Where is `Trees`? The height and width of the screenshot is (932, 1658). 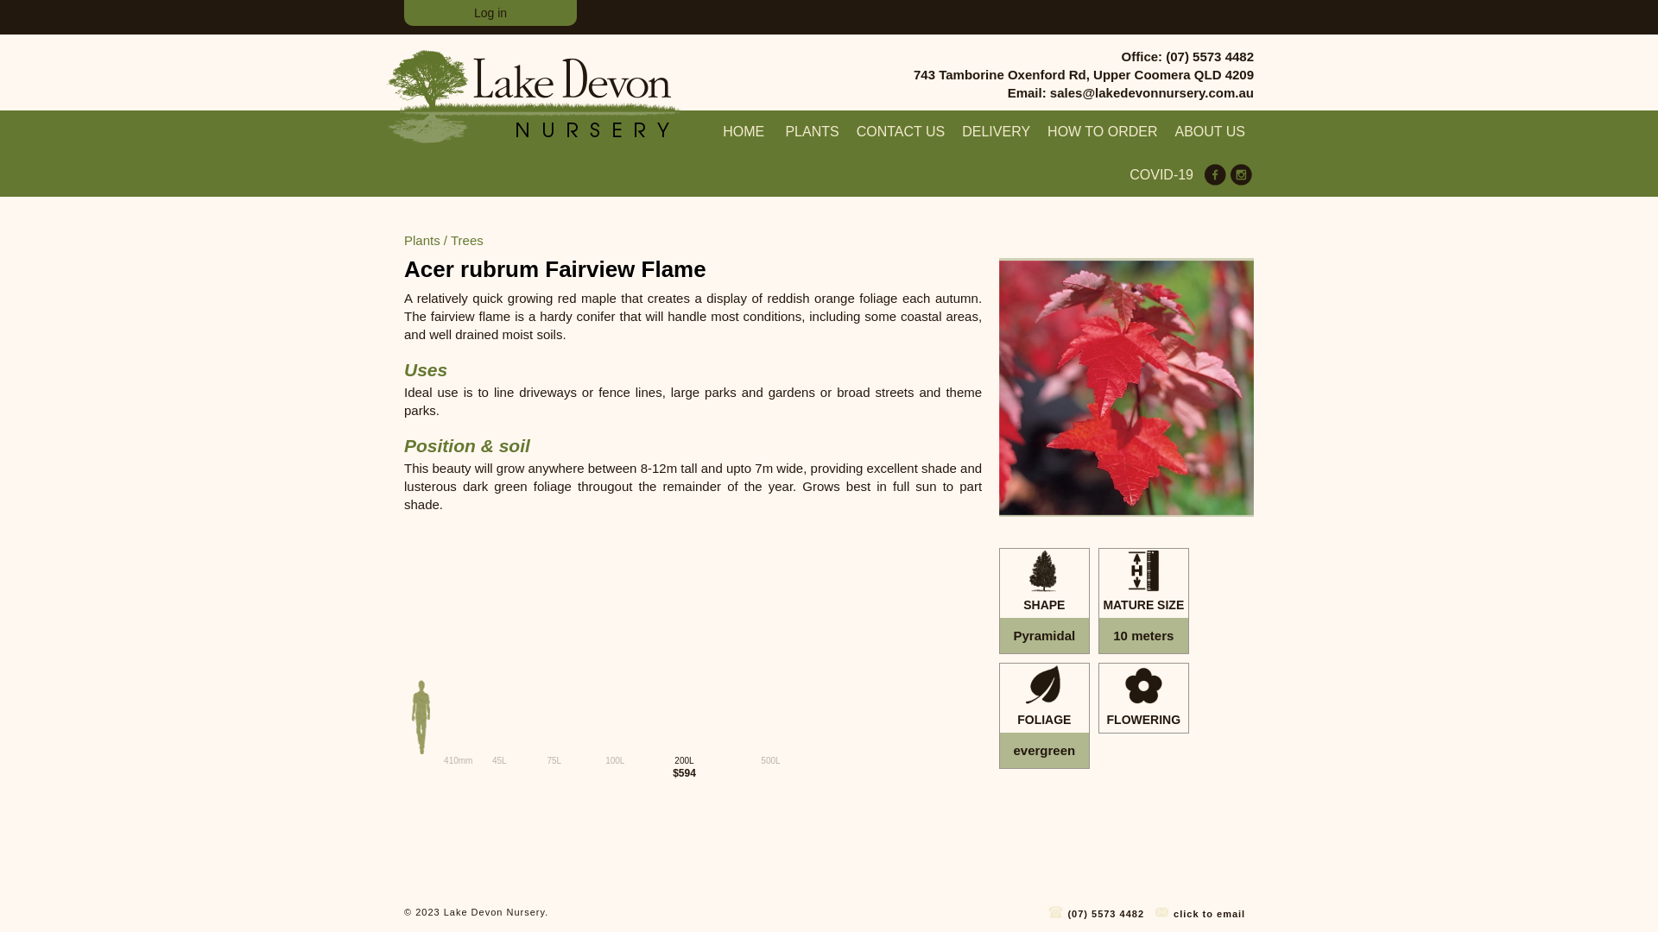 Trees is located at coordinates (467, 240).